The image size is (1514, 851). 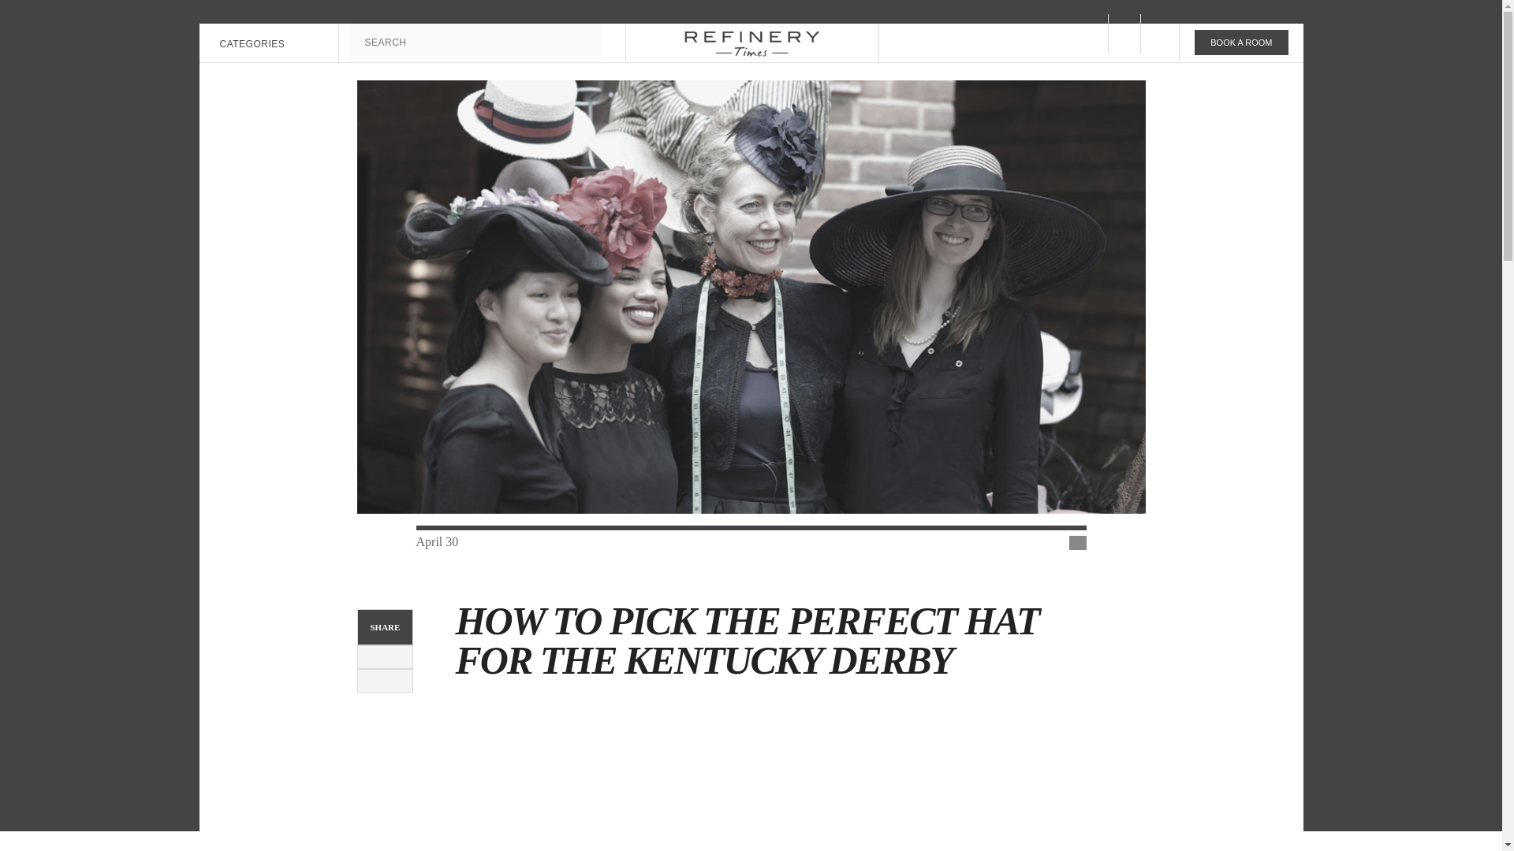 What do you see at coordinates (1241, 43) in the screenshot?
I see `BOOK A ROOM` at bounding box center [1241, 43].